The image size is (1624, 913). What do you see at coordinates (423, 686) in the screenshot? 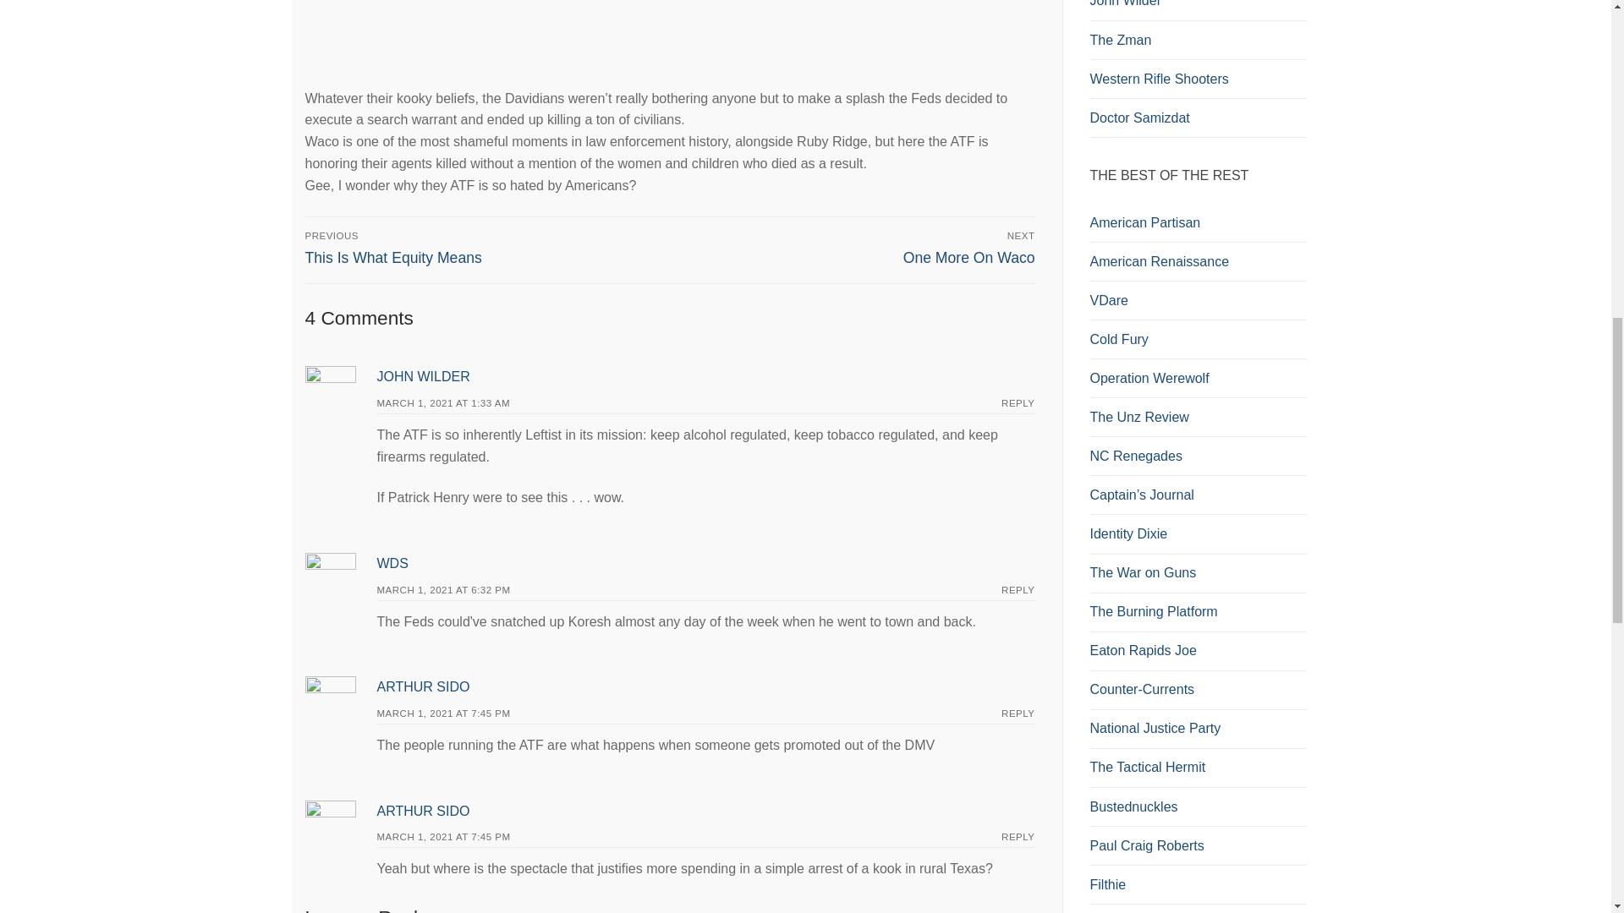
I see `MARCH 1, 2021 AT 7:45 PM` at bounding box center [423, 686].